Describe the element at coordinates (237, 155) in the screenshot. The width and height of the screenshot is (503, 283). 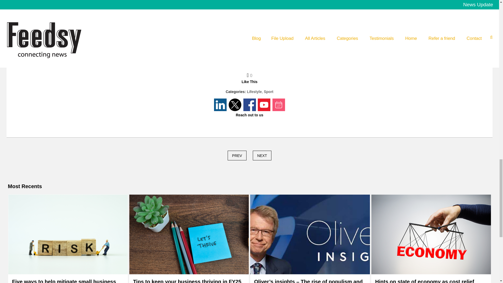
I see `PREV` at that location.